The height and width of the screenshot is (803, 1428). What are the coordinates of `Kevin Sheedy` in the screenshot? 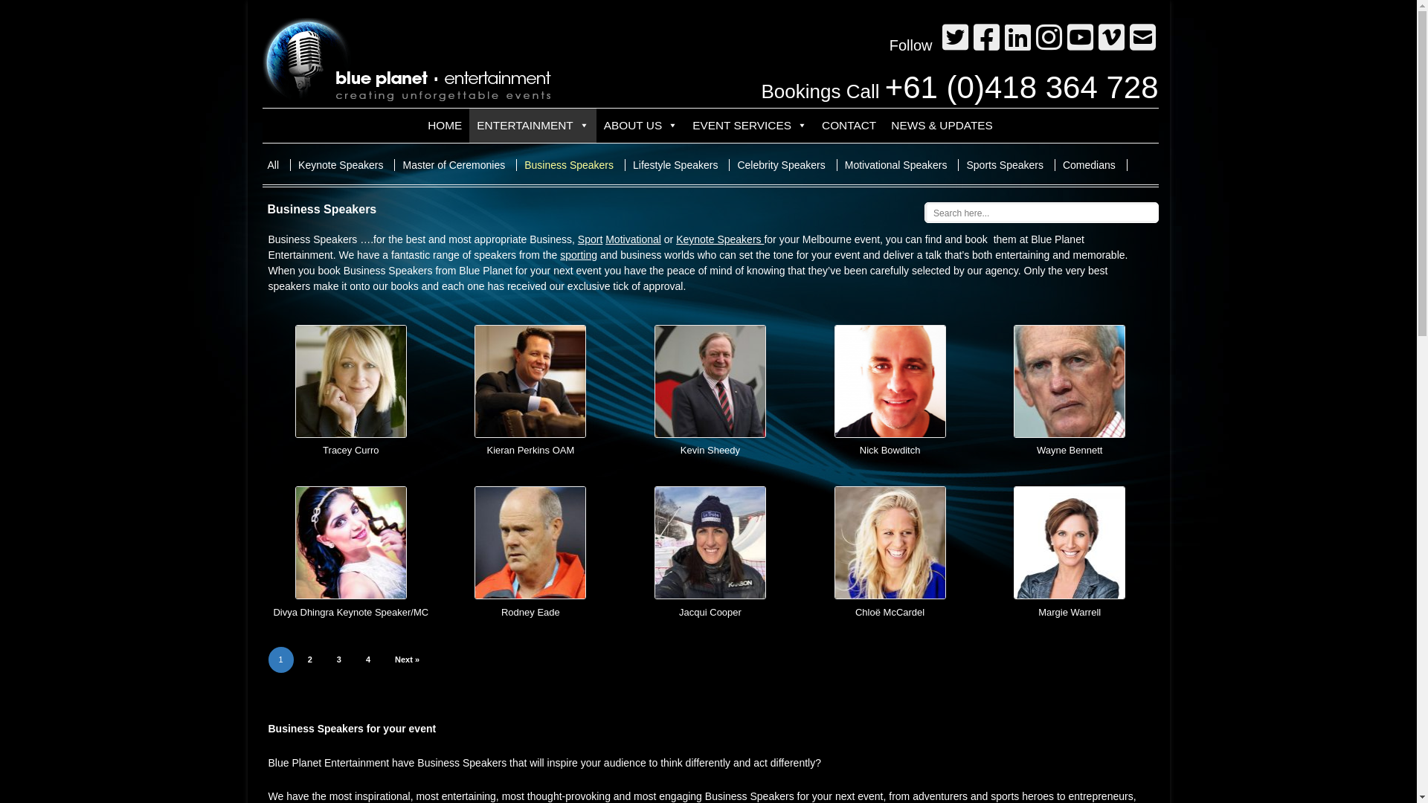 It's located at (711, 390).